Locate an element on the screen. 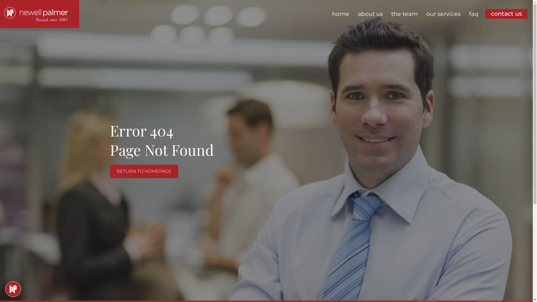  contact us is located at coordinates (506, 14).